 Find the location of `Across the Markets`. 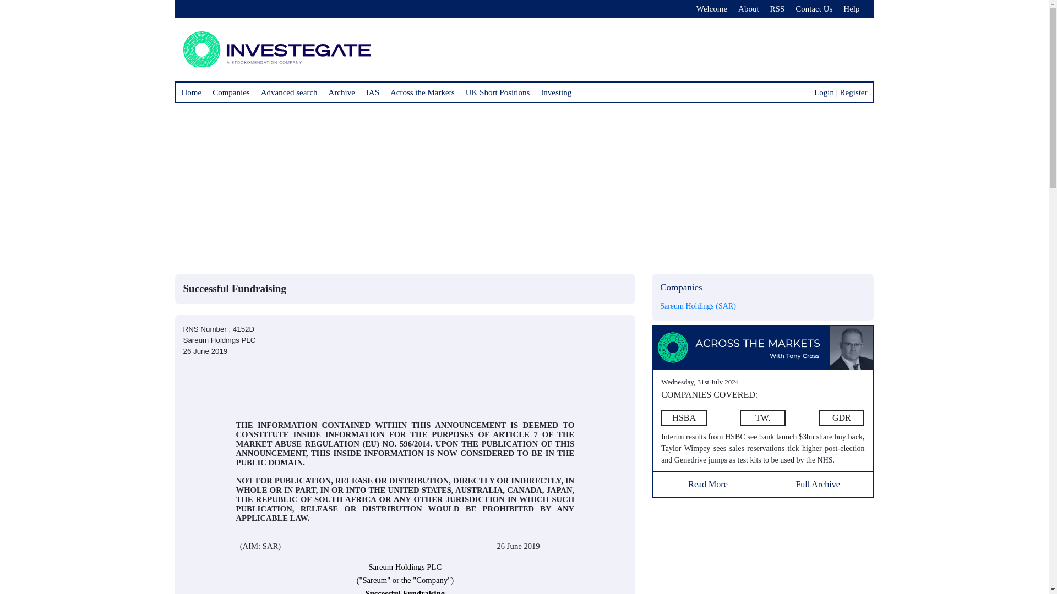

Across the Markets is located at coordinates (422, 92).